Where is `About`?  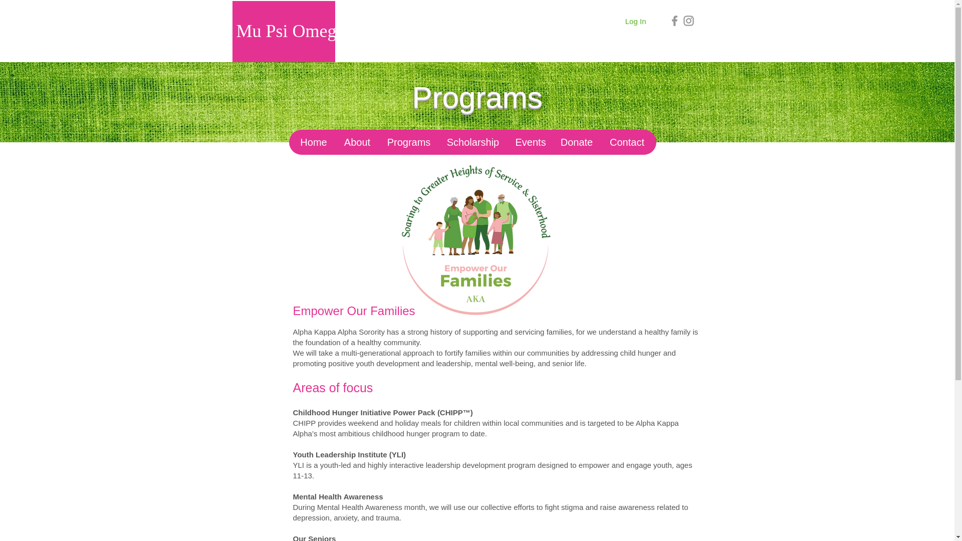
About is located at coordinates (357, 142).